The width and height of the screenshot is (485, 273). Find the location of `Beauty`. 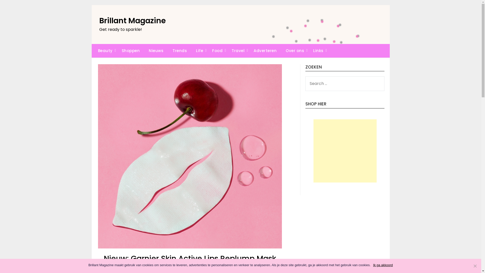

Beauty is located at coordinates (104, 51).